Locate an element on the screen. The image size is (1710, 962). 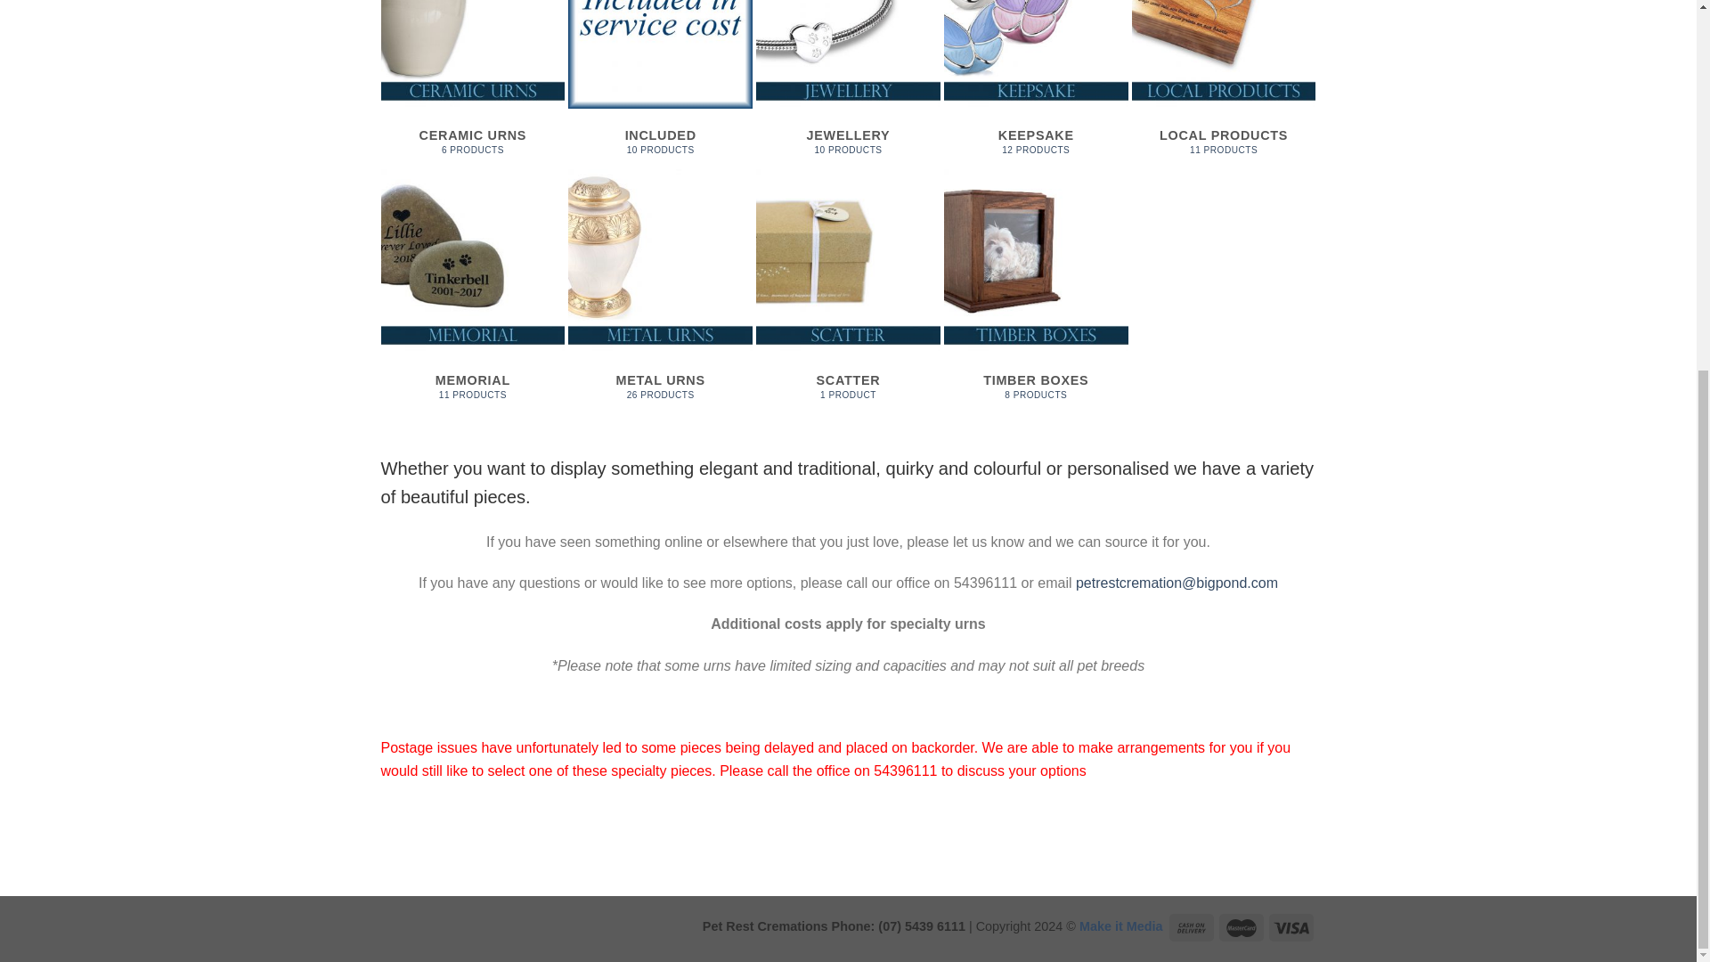
Make it Media is located at coordinates (848, 83).